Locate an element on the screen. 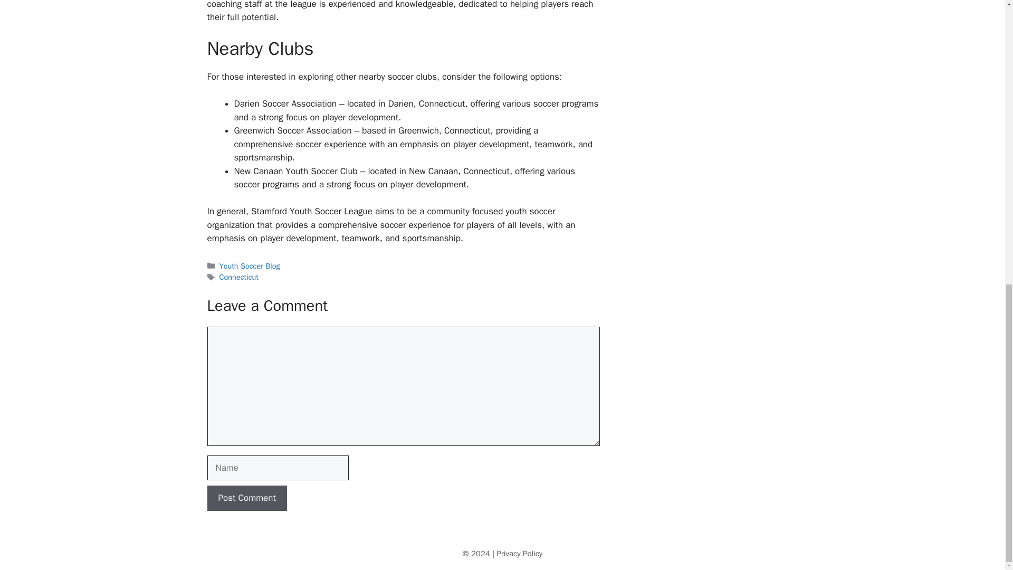 The width and height of the screenshot is (1013, 570). Connecticut is located at coordinates (238, 277).